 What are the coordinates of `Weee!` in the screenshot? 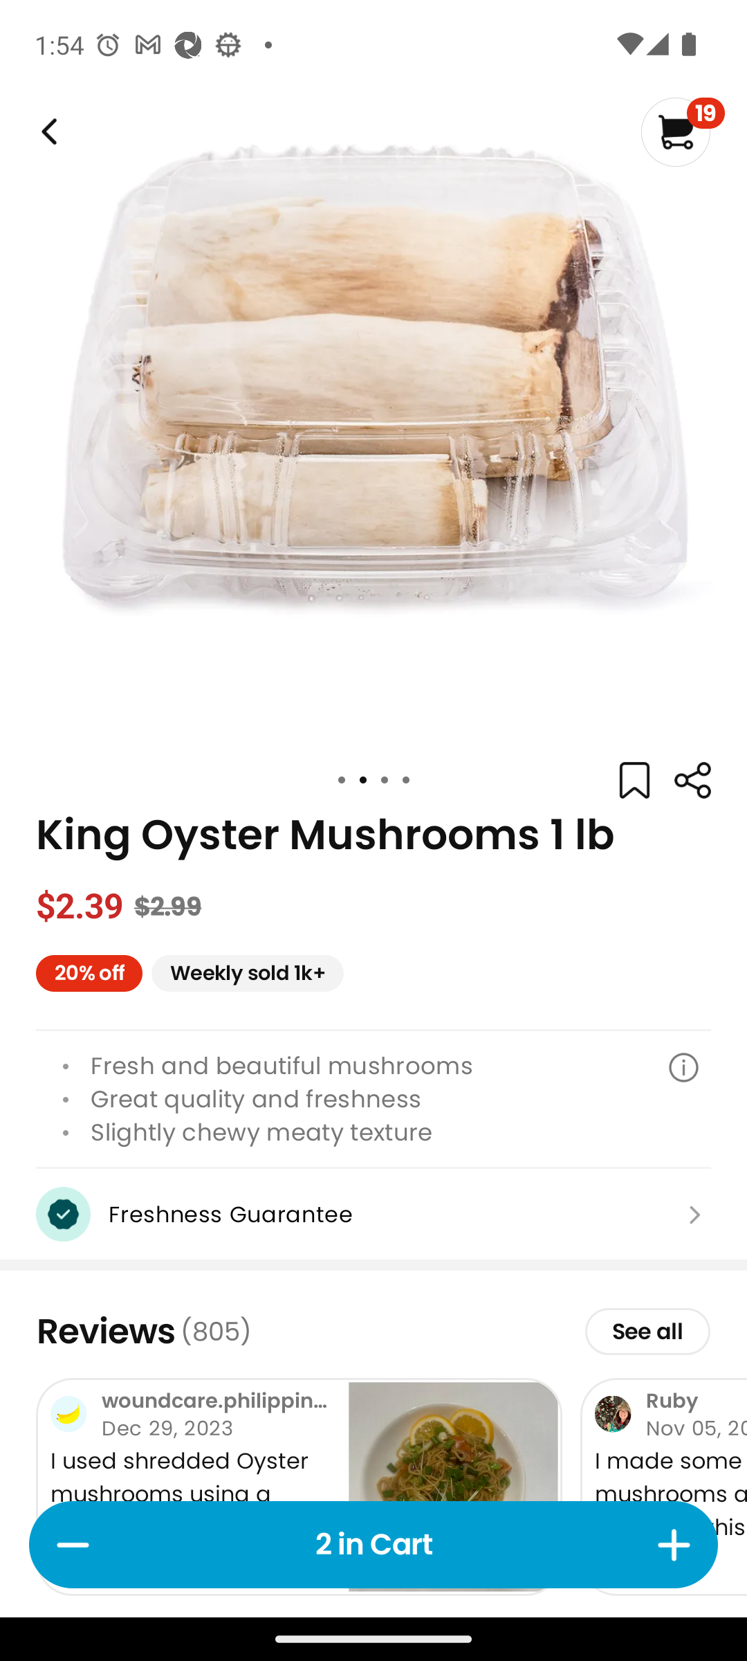 It's located at (47, 131).